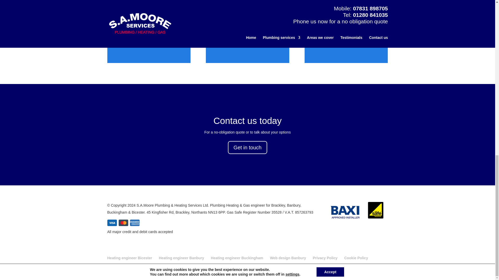 The width and height of the screenshot is (499, 280). I want to click on Heating engineer Buckingham, so click(237, 258).